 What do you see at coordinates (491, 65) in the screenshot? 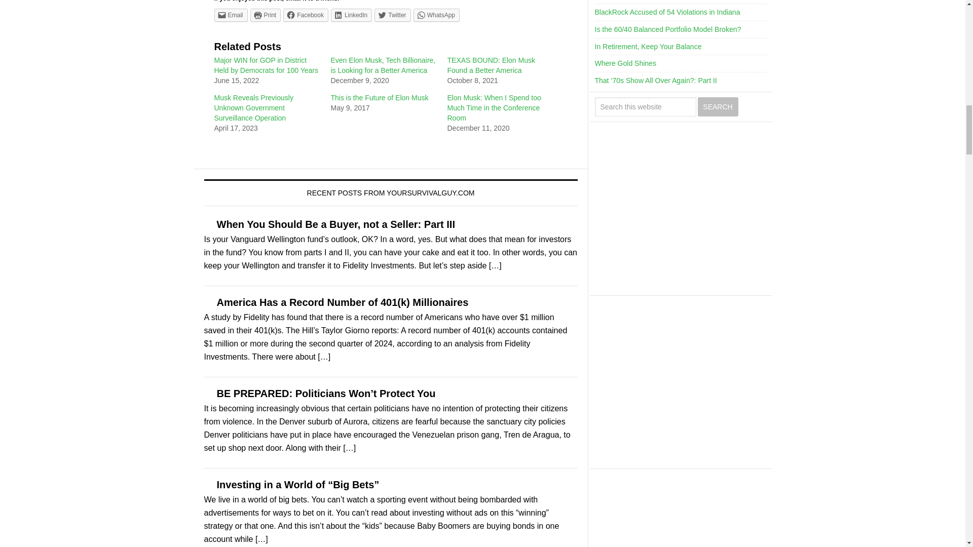
I see `TEXAS BOUND: Elon Musk Found a Better America` at bounding box center [491, 65].